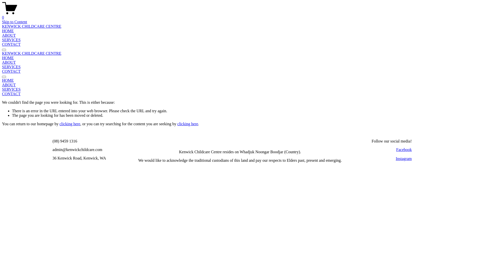 The height and width of the screenshot is (270, 480). Describe the element at coordinates (14, 22) in the screenshot. I see `Skip to Content` at that location.